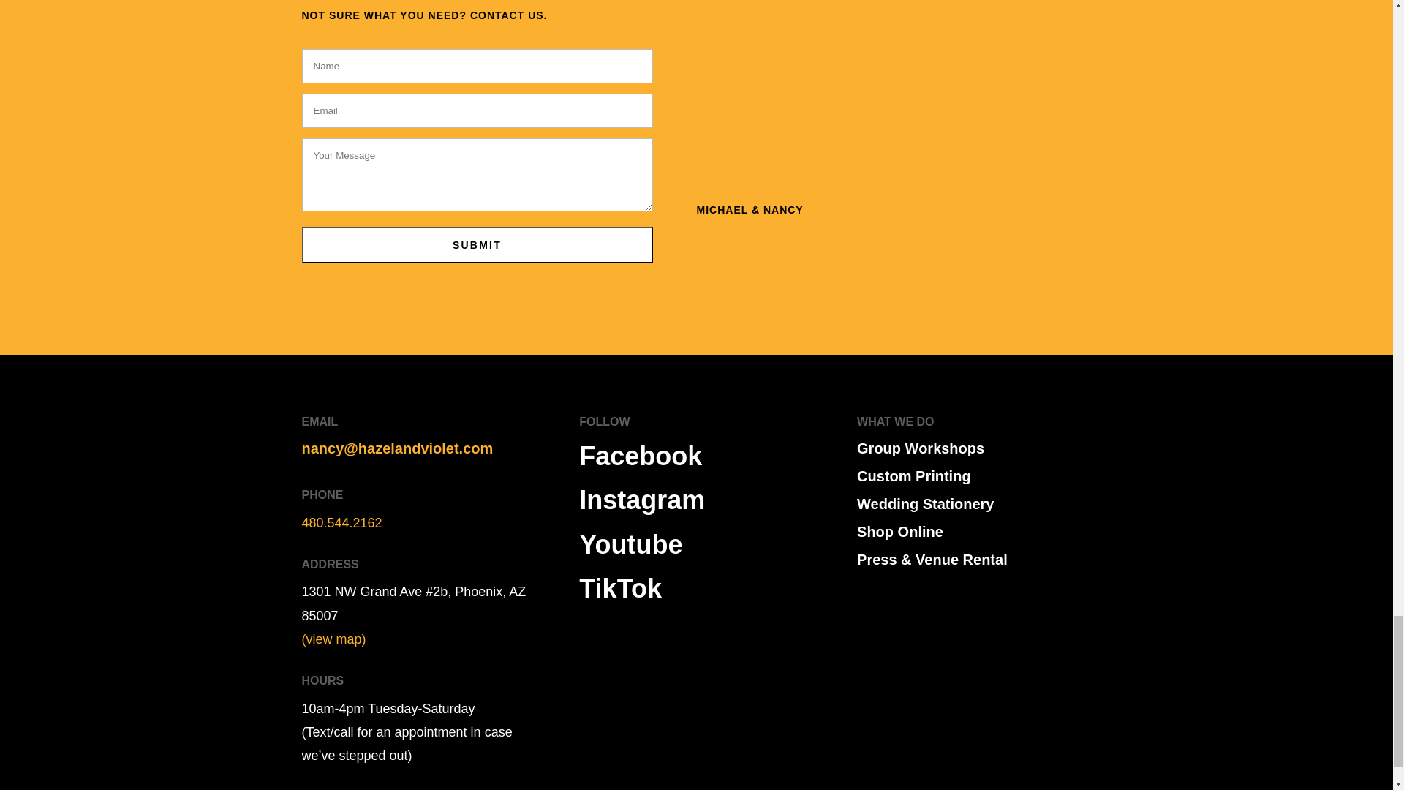  I want to click on Custom Printing, so click(914, 476).